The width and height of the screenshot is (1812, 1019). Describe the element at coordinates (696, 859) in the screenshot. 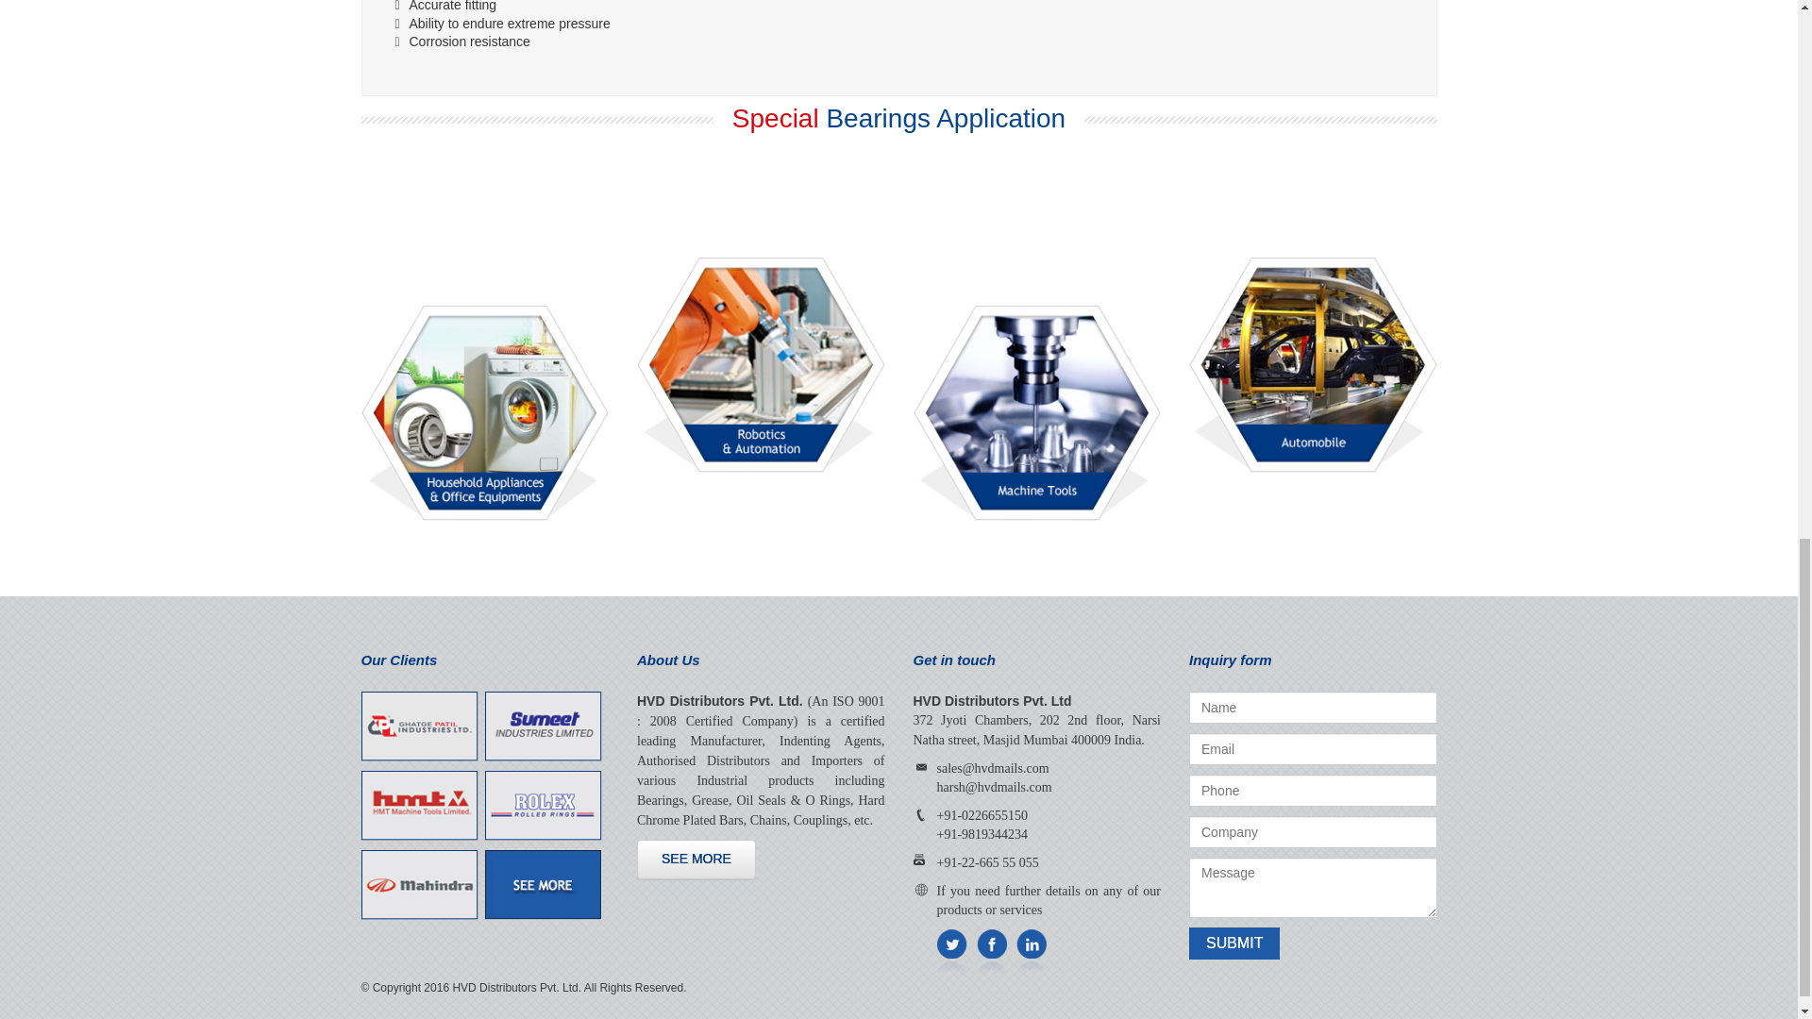

I see `SEE MORE` at that location.